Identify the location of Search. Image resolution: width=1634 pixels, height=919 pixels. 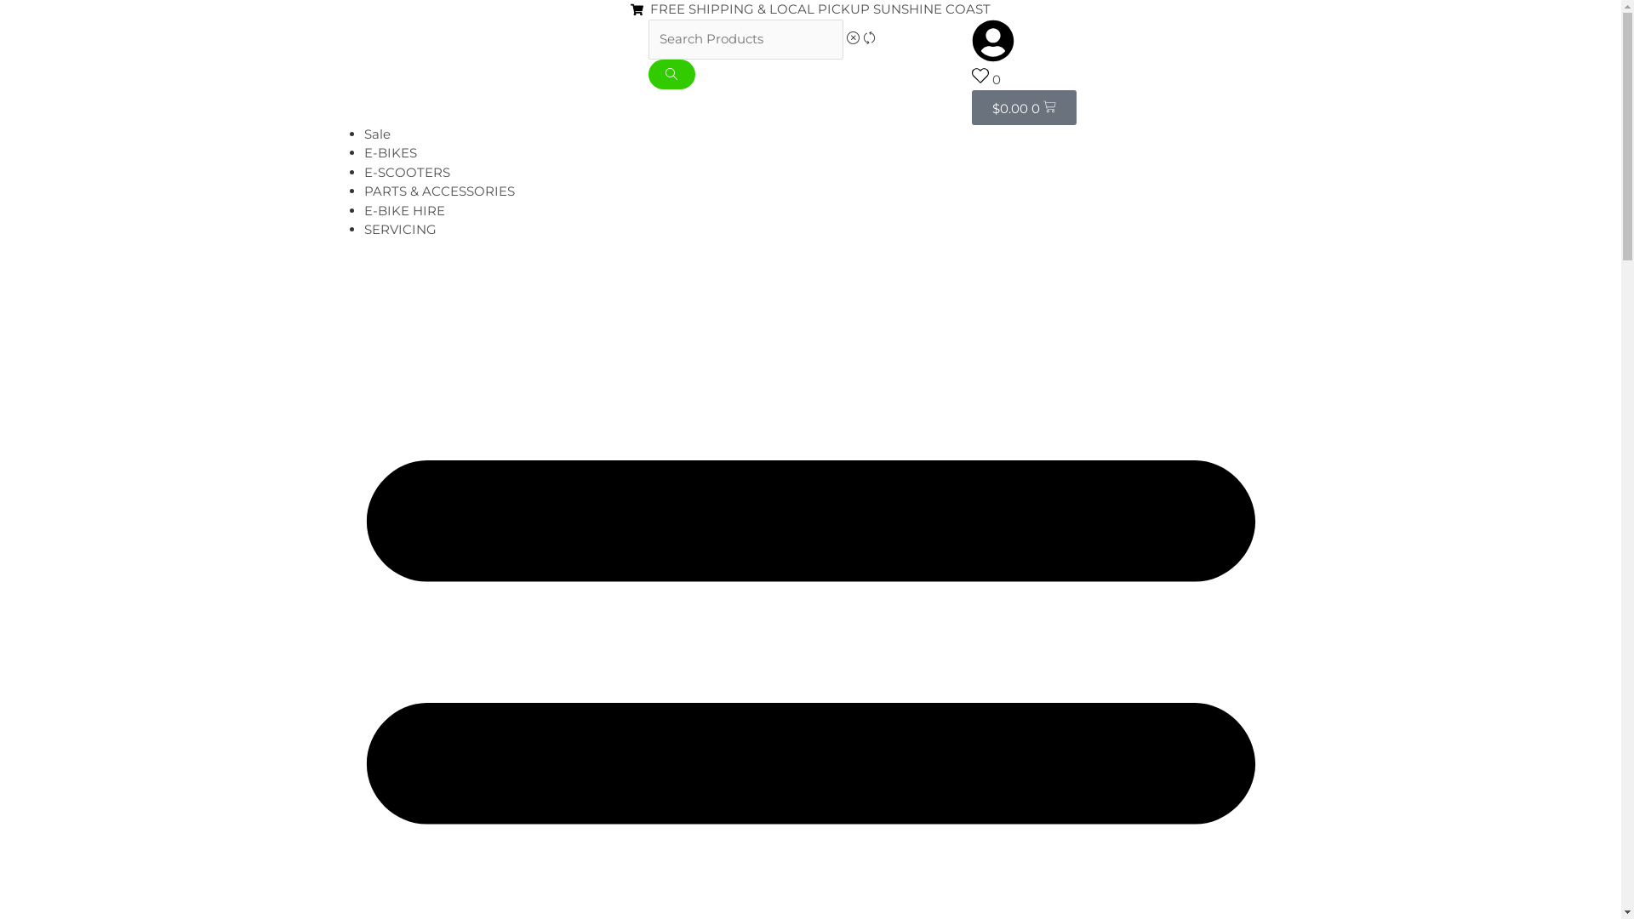
(672, 75).